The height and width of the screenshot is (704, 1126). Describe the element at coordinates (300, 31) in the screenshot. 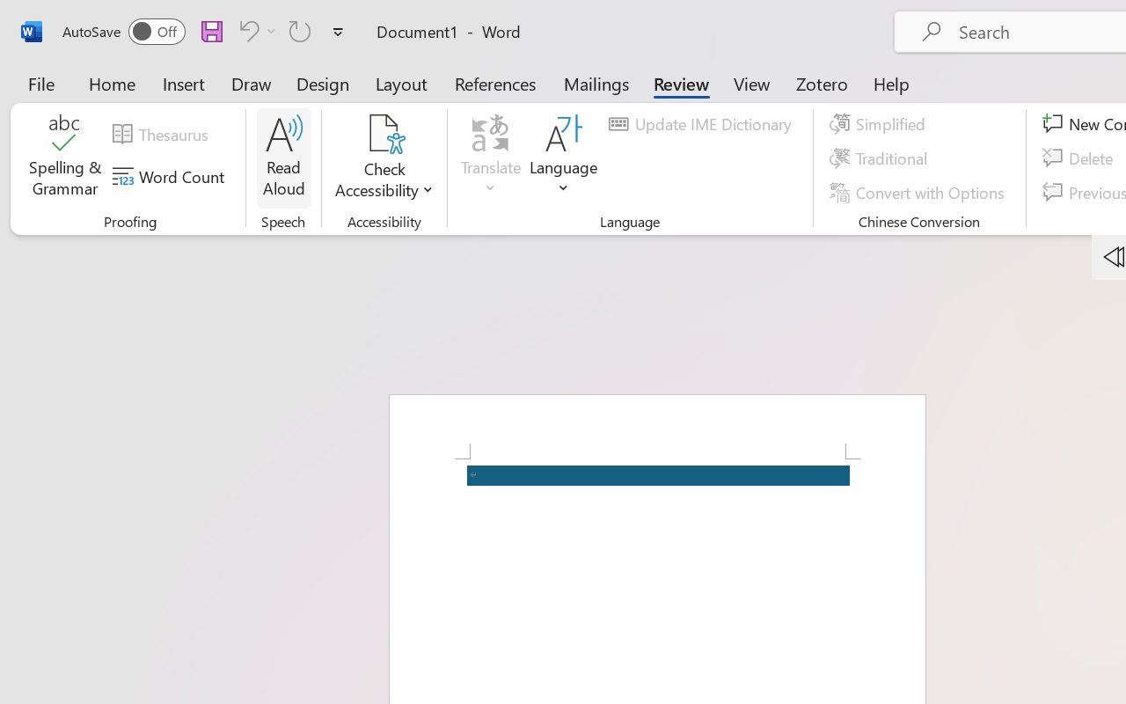

I see `Repeat Accessibility Checker` at that location.